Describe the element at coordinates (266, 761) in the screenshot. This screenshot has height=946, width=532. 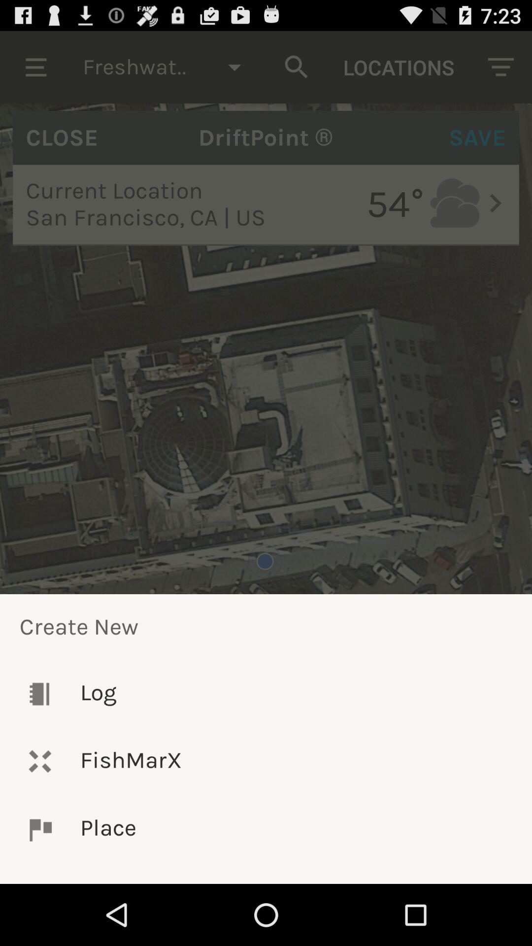
I see `click the fishmarx icon` at that location.